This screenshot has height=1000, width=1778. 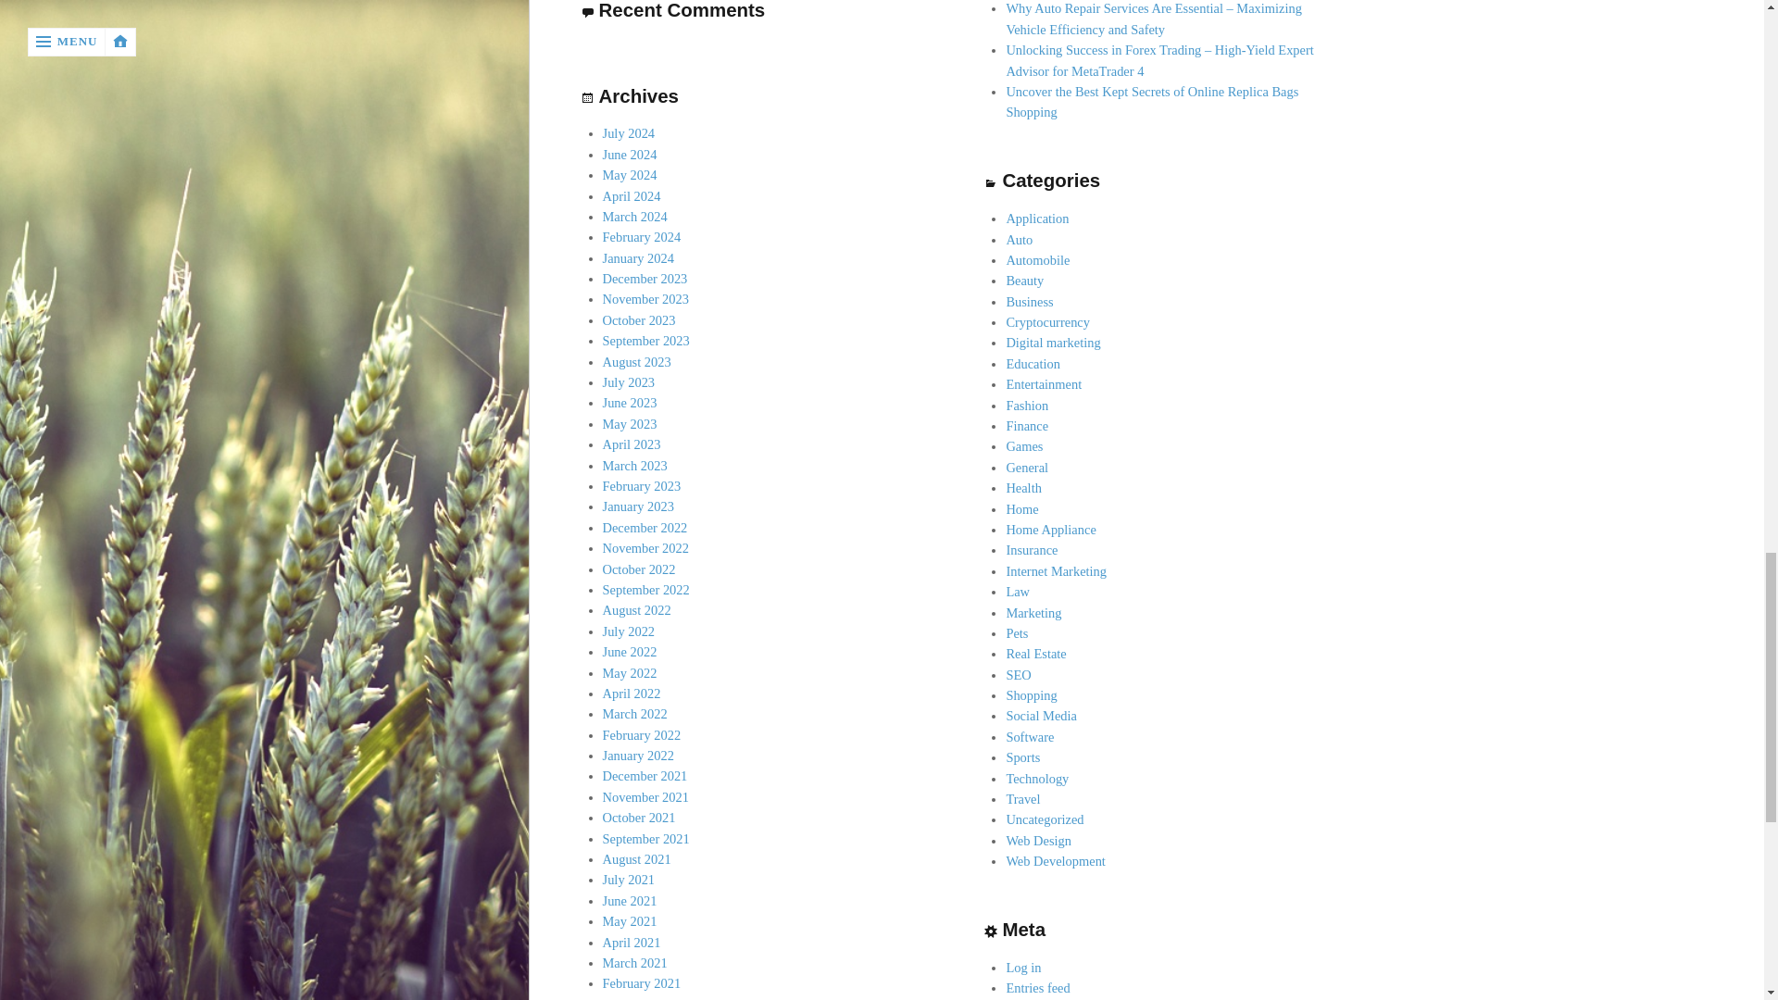 What do you see at coordinates (630, 424) in the screenshot?
I see `May 2023` at bounding box center [630, 424].